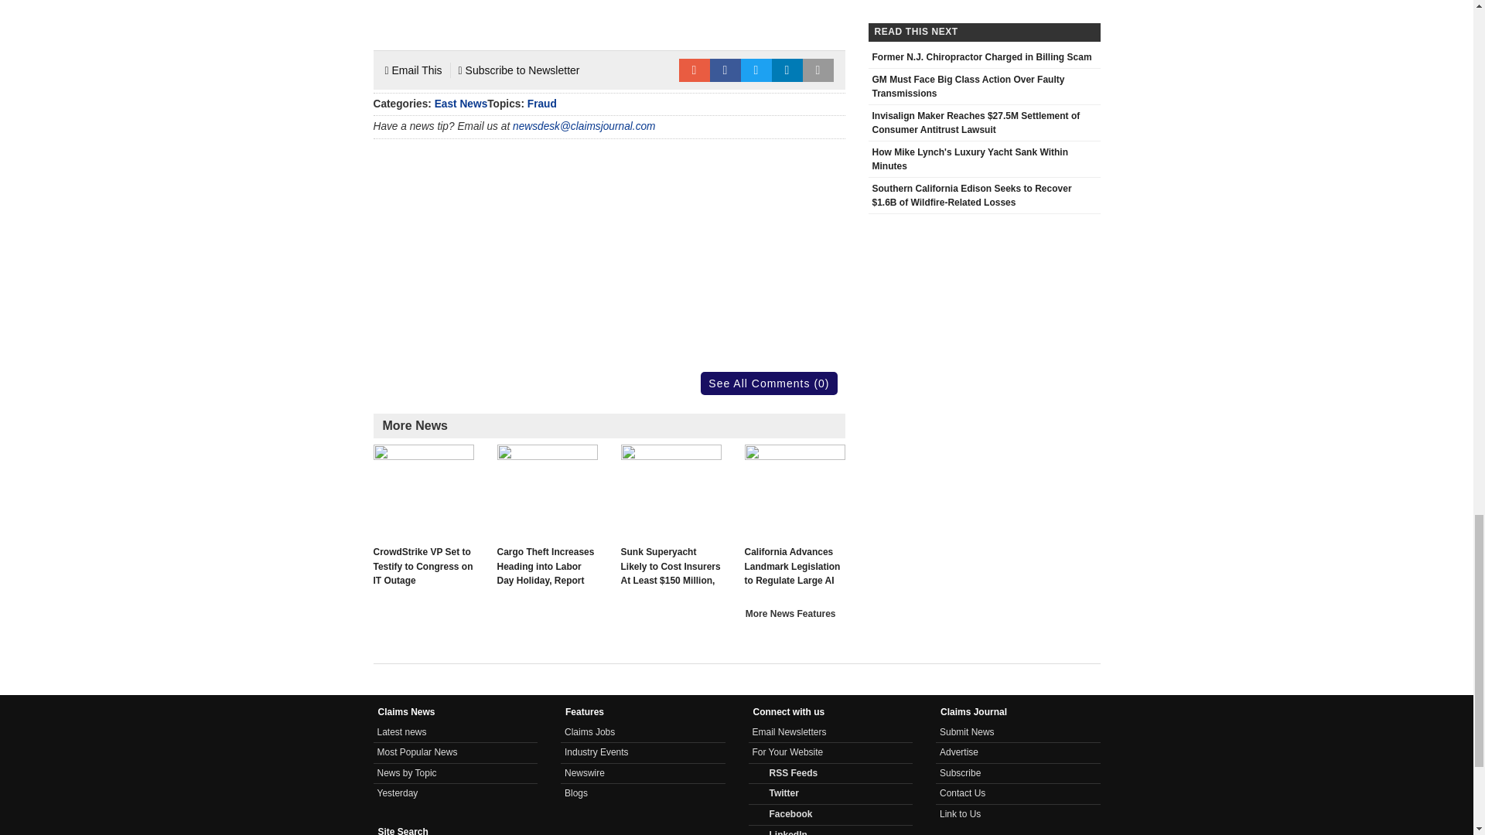 The width and height of the screenshot is (1485, 835). I want to click on Subscribe to Newsletter, so click(520, 70).